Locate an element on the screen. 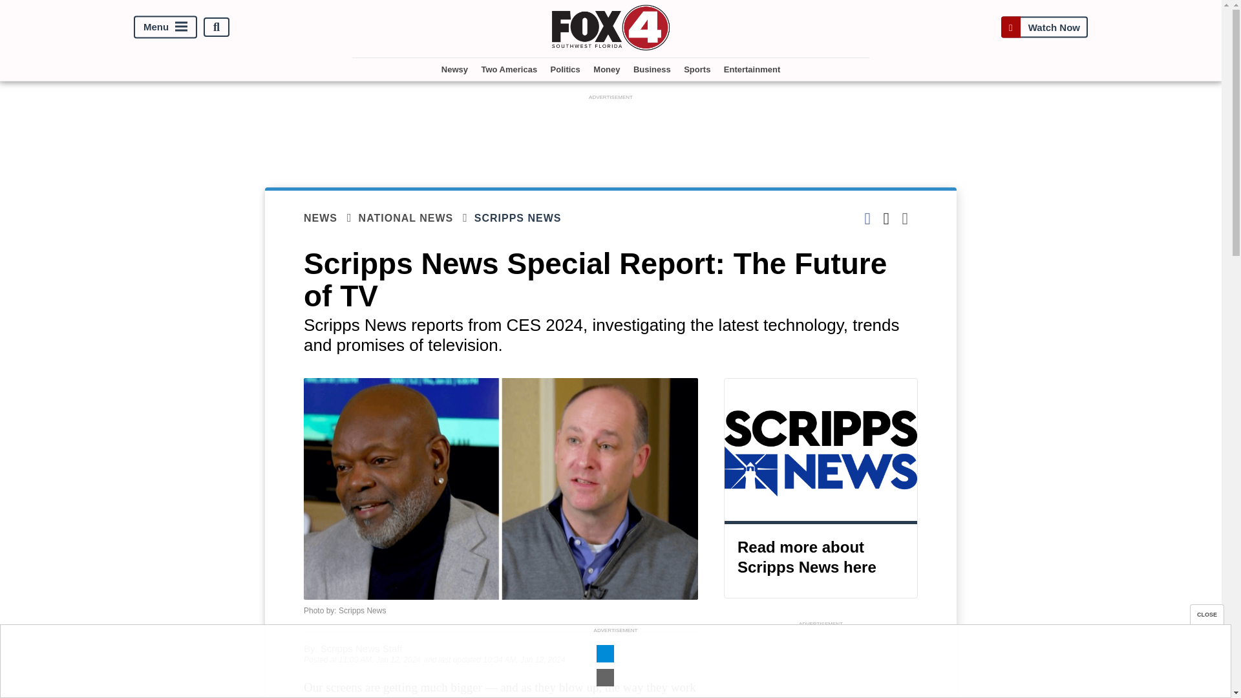 The width and height of the screenshot is (1241, 698). Watch Now is located at coordinates (1044, 27).